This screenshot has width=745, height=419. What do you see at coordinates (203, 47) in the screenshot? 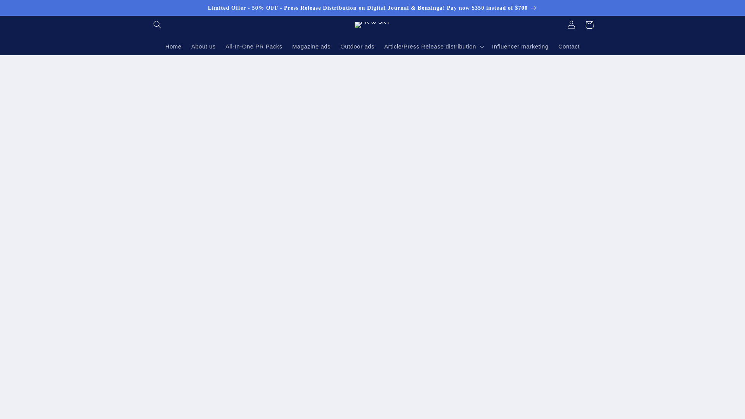
I see `About us` at bounding box center [203, 47].